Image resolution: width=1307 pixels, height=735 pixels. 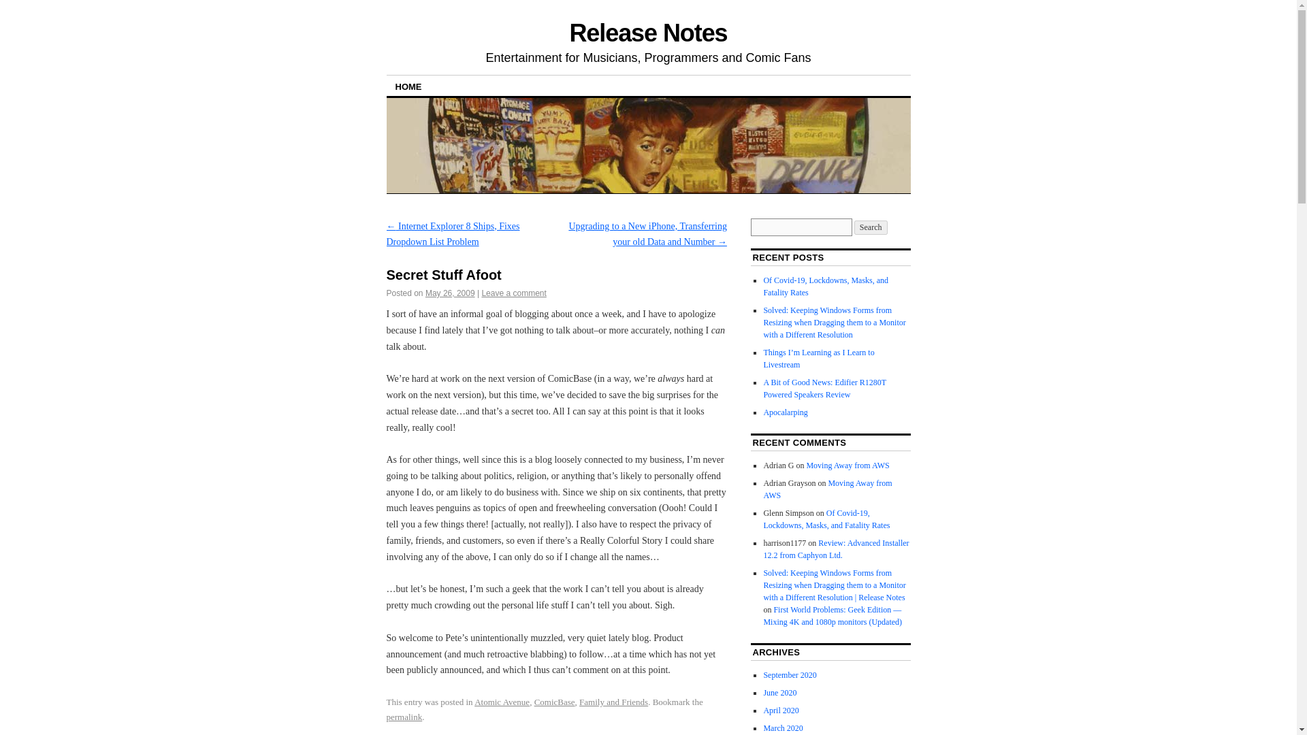 What do you see at coordinates (501, 701) in the screenshot?
I see `Atomic Avenue` at bounding box center [501, 701].